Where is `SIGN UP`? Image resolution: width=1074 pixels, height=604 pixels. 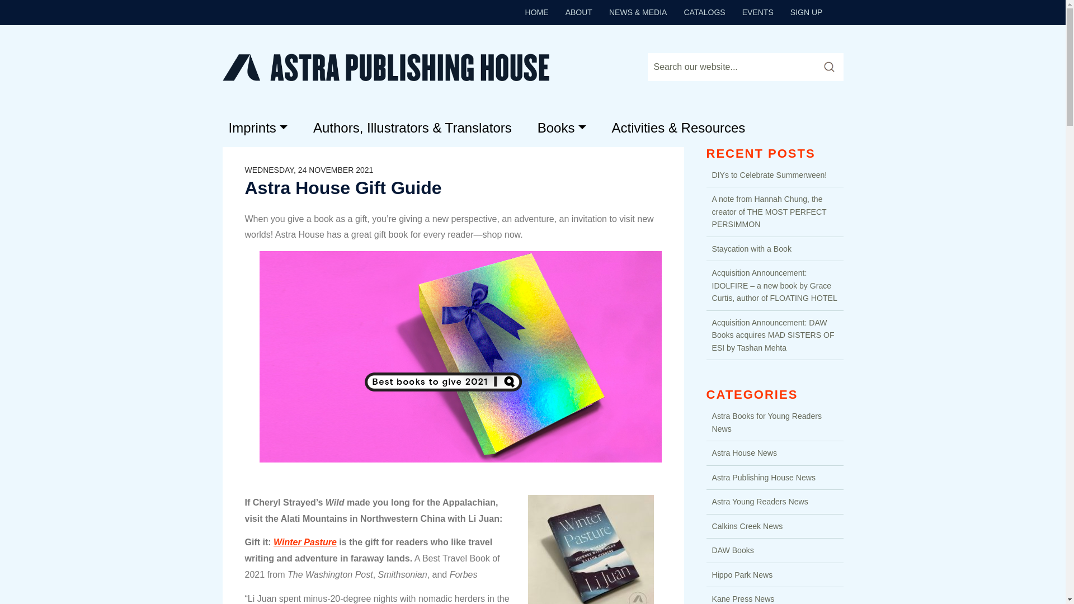
SIGN UP is located at coordinates (807, 12).